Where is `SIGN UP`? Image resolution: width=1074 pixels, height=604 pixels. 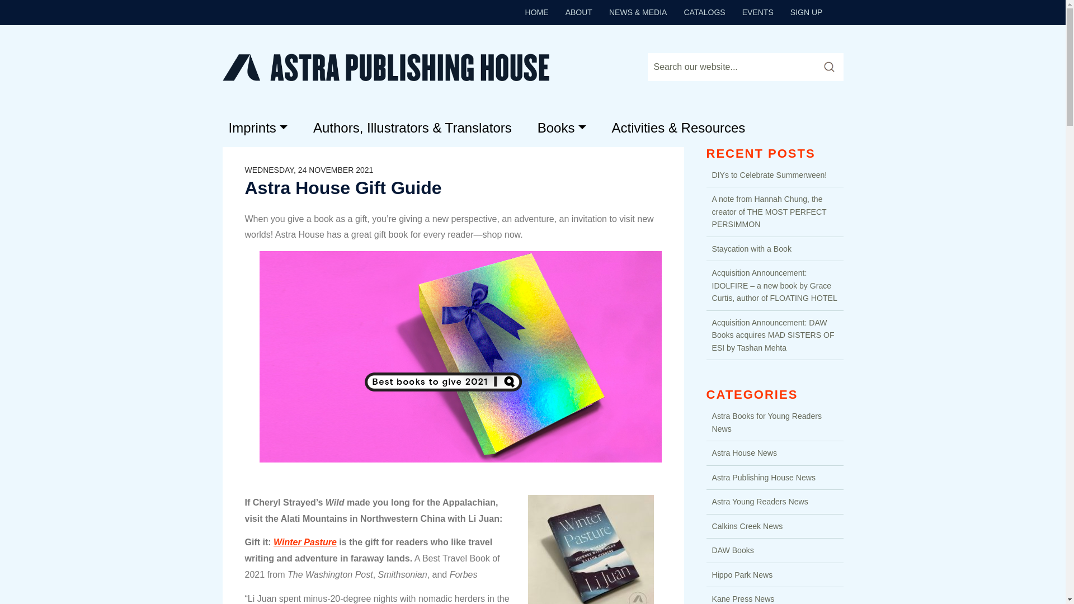
SIGN UP is located at coordinates (807, 12).